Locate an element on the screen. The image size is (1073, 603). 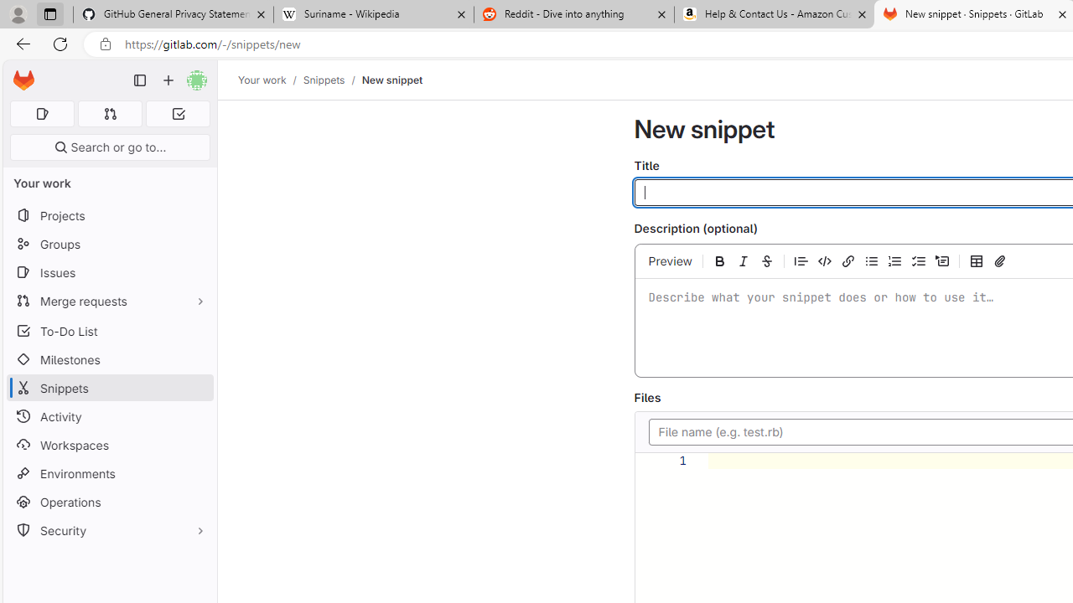
Snippets is located at coordinates (324, 80).